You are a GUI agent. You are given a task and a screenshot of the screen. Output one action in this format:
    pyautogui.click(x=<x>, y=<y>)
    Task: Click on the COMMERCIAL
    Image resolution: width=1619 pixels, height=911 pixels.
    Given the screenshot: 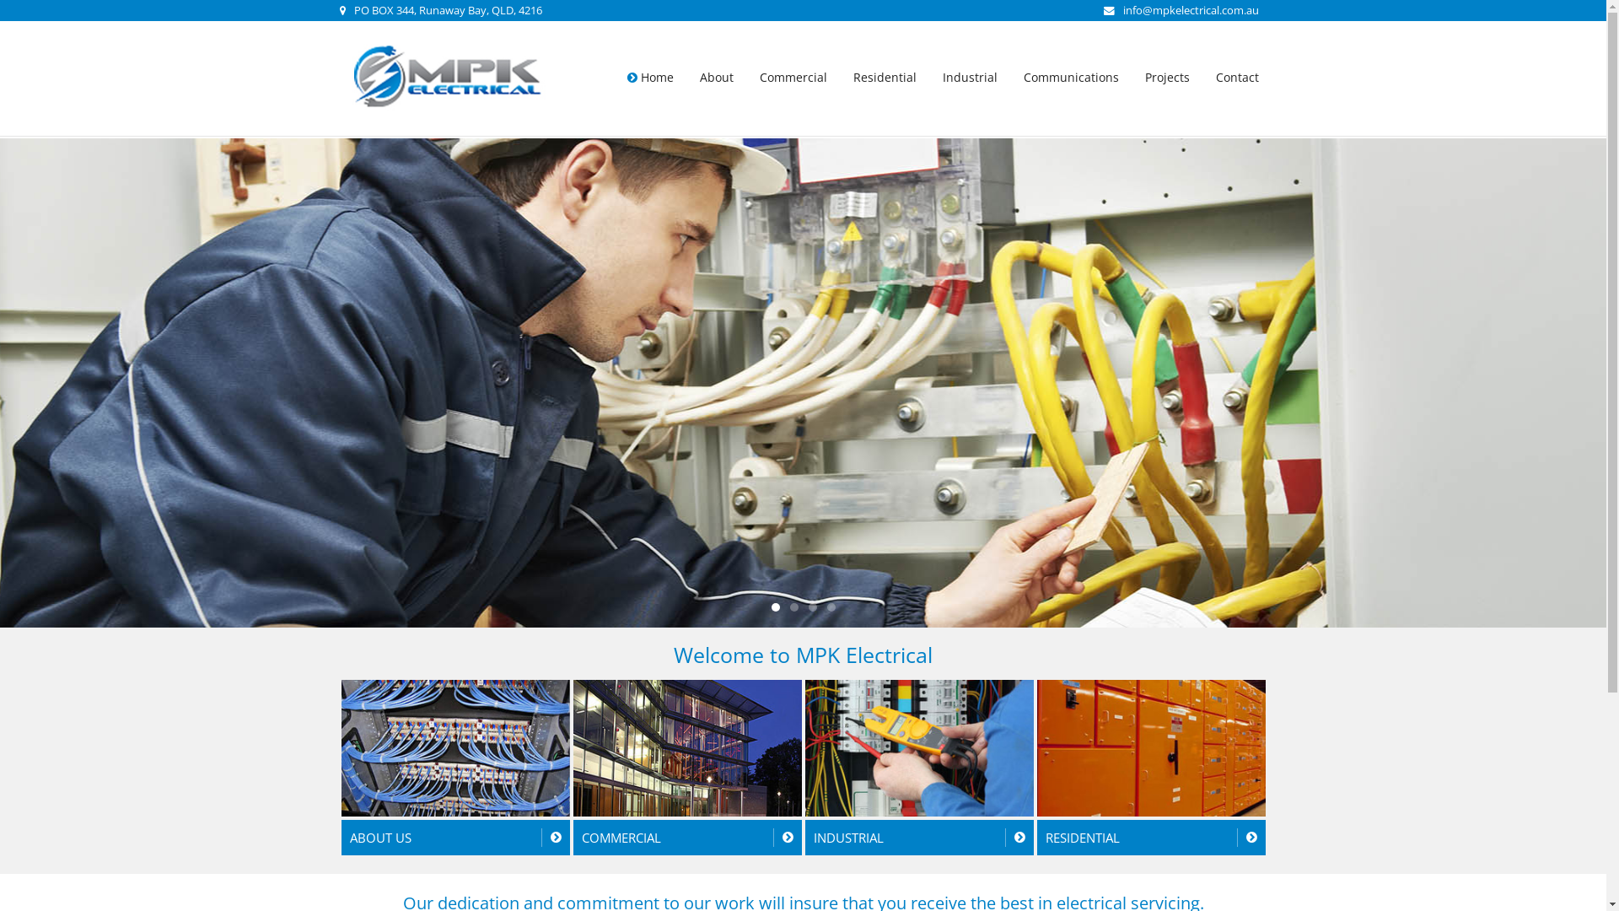 What is the action you would take?
    pyautogui.click(x=688, y=768)
    